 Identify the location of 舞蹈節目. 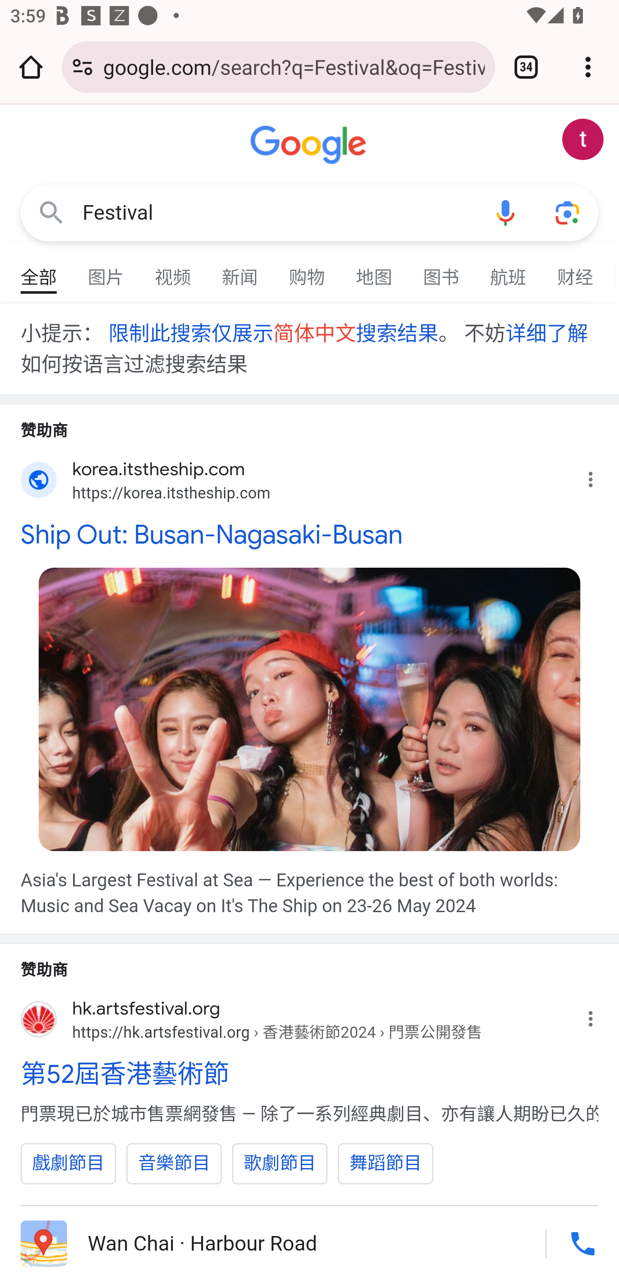
(386, 1164).